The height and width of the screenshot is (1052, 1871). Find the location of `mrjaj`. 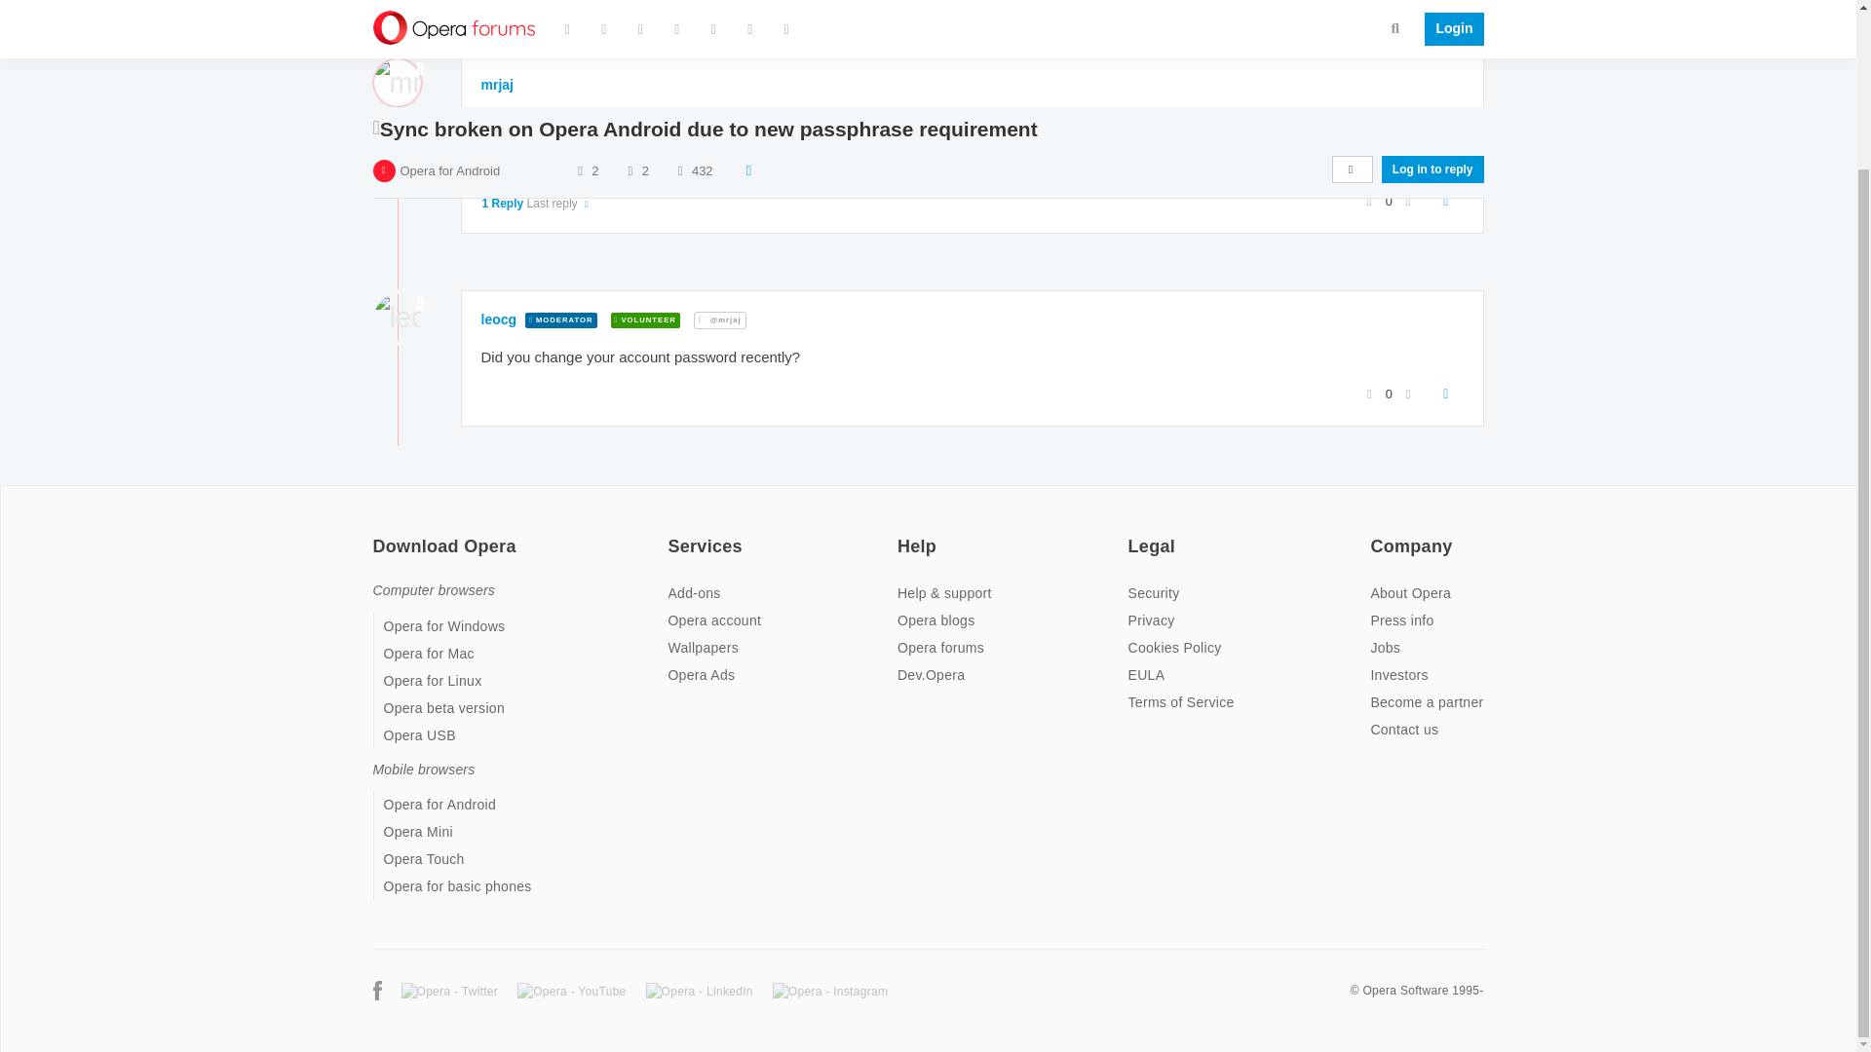

mrjaj is located at coordinates (497, 84).